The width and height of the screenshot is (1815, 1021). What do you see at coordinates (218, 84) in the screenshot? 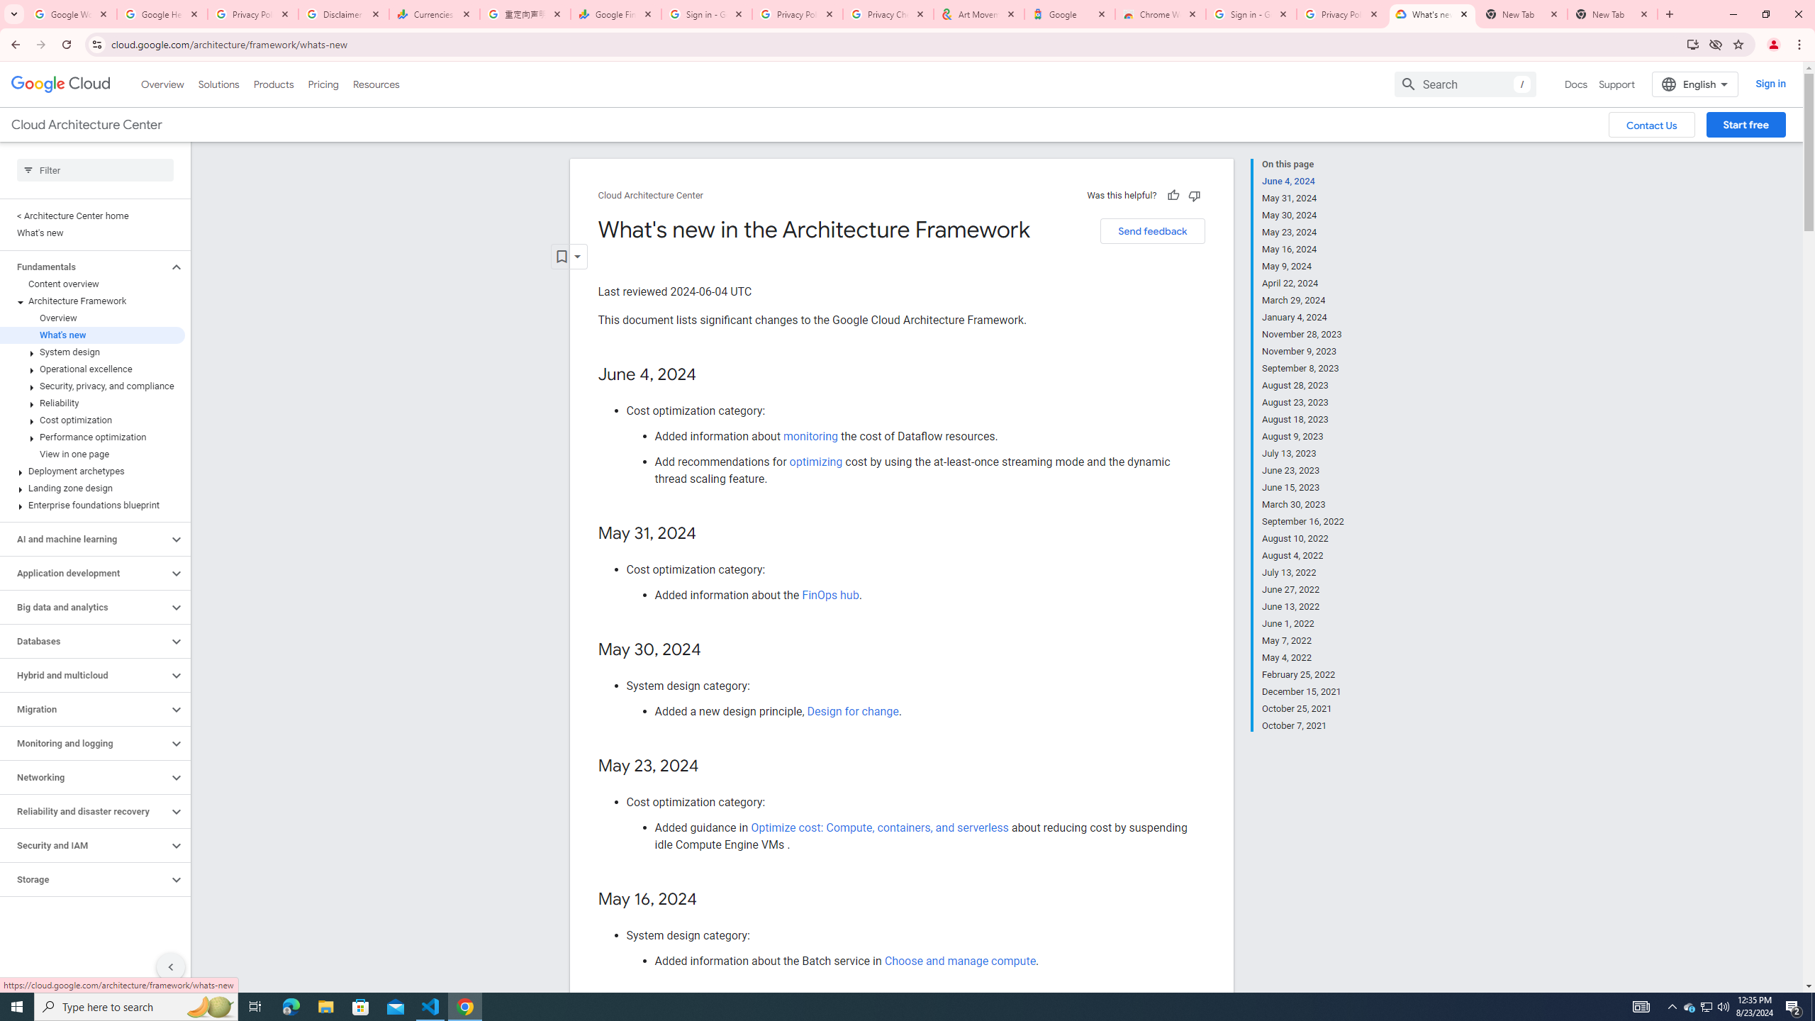
I see `Solutions` at bounding box center [218, 84].